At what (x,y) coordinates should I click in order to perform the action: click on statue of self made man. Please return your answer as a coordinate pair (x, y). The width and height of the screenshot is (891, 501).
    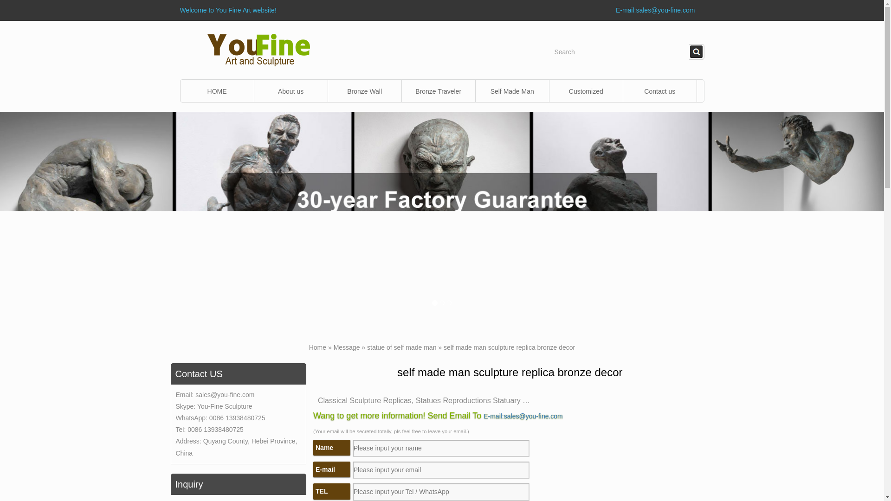
    Looking at the image, I should click on (402, 347).